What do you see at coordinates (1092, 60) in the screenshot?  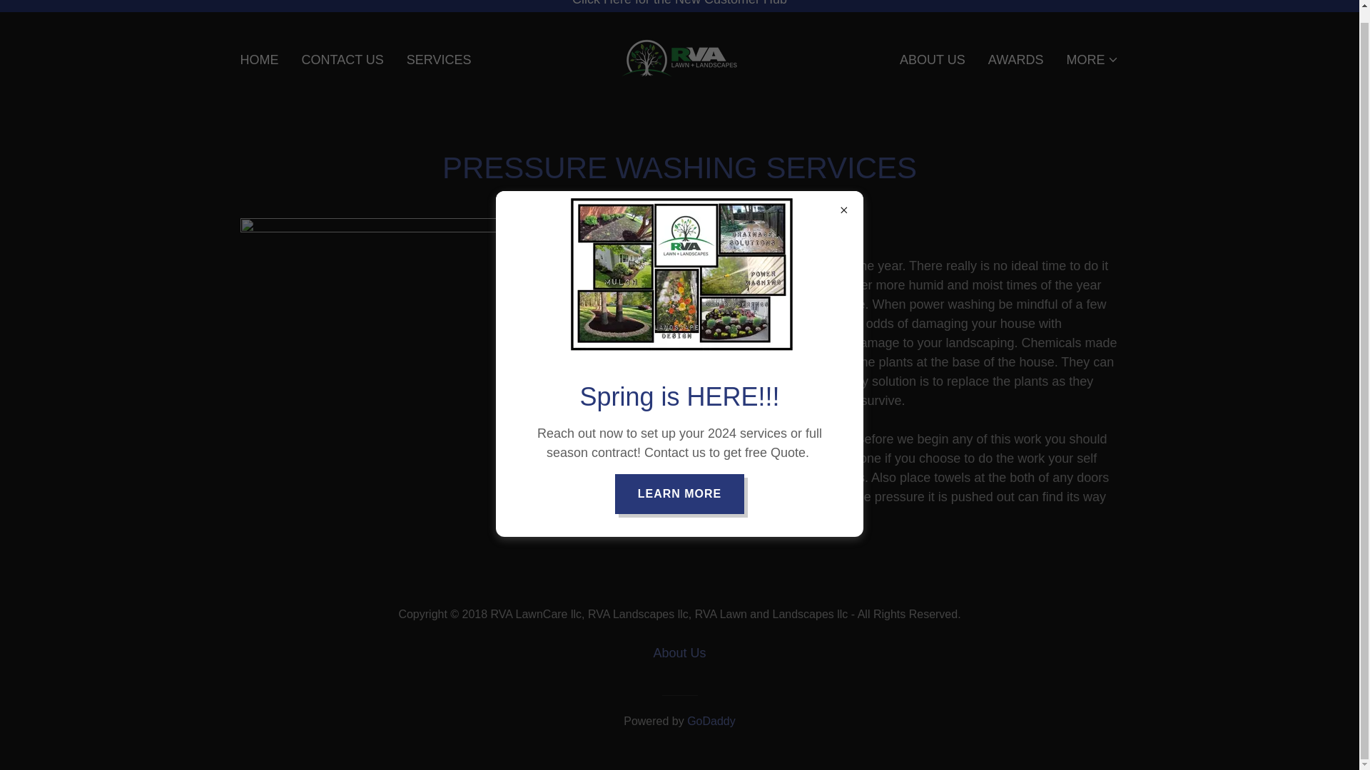 I see `MORE` at bounding box center [1092, 60].